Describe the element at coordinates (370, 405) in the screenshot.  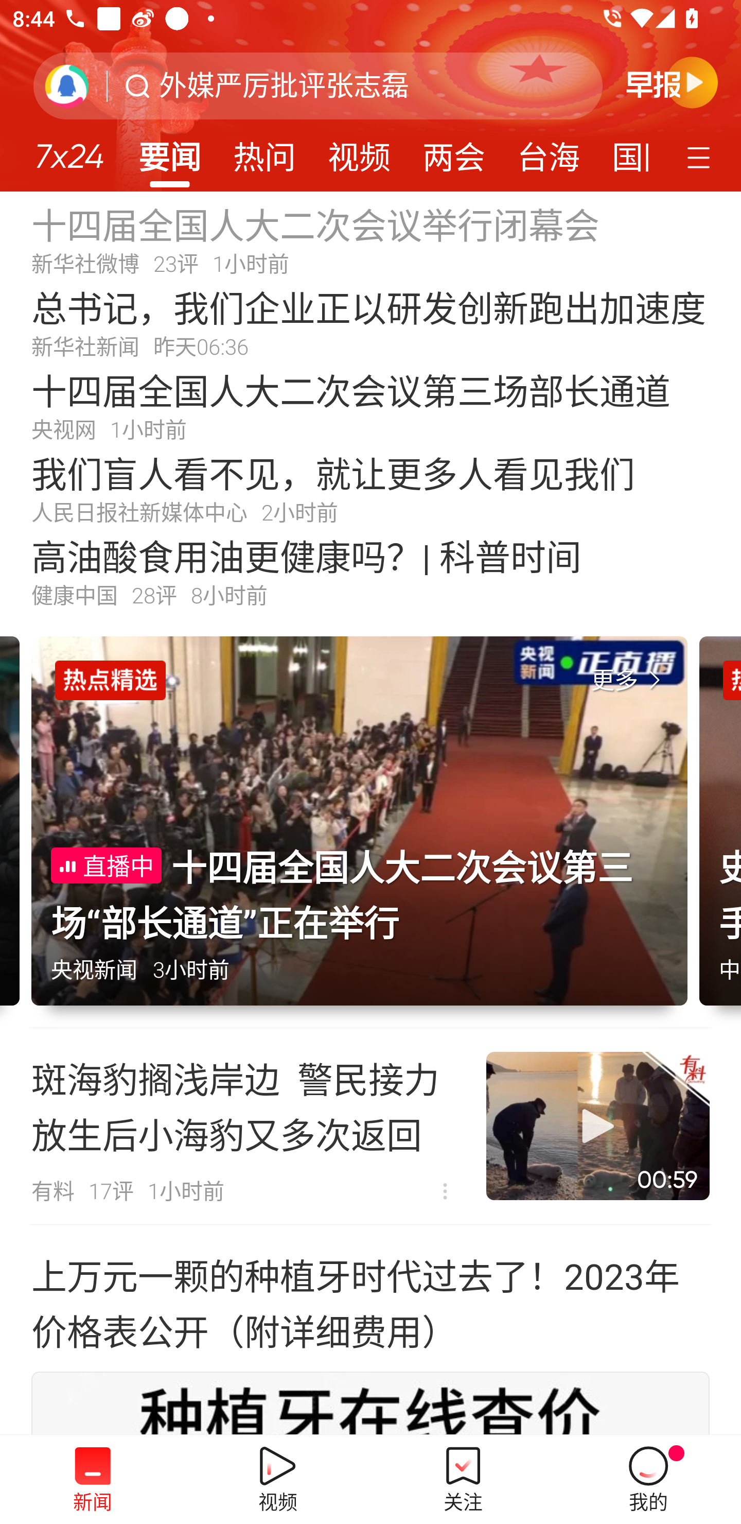
I see `十四届全国人大二次会议第三场部长通道 央视网 1小时前` at that location.